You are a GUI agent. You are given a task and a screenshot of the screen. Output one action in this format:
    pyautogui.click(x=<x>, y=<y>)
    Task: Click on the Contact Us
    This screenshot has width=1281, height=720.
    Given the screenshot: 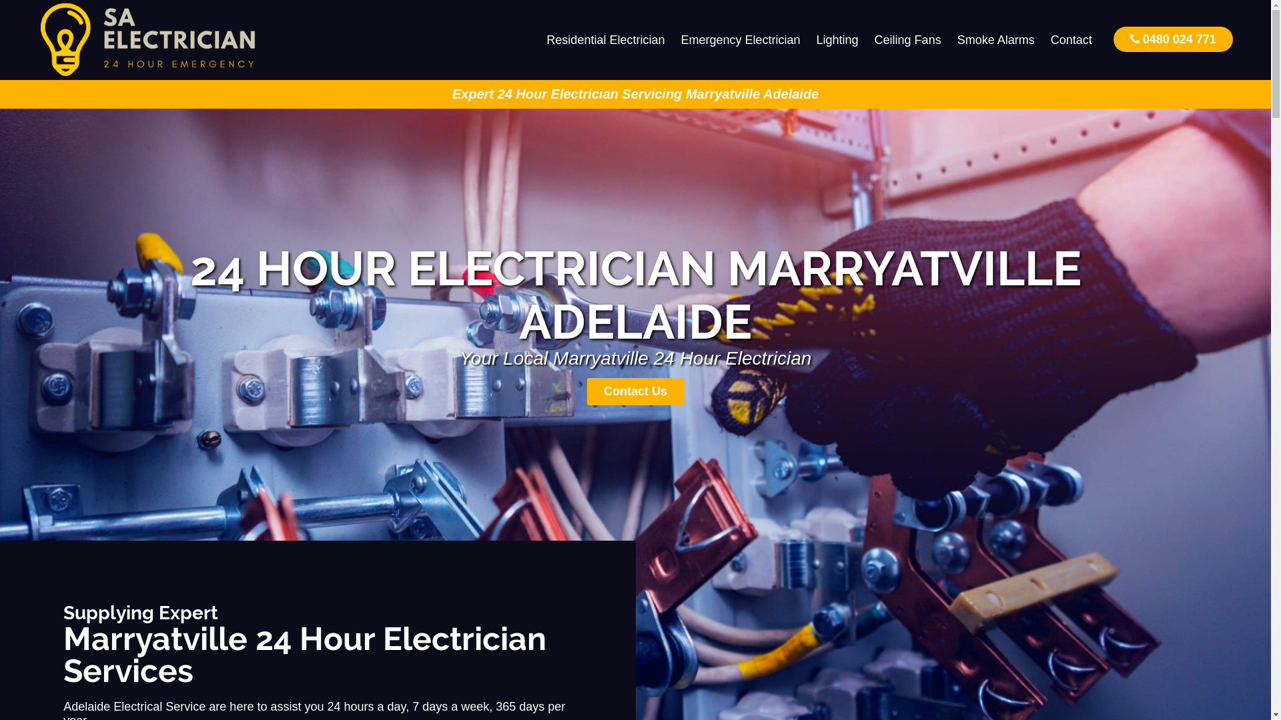 What is the action you would take?
    pyautogui.click(x=635, y=392)
    